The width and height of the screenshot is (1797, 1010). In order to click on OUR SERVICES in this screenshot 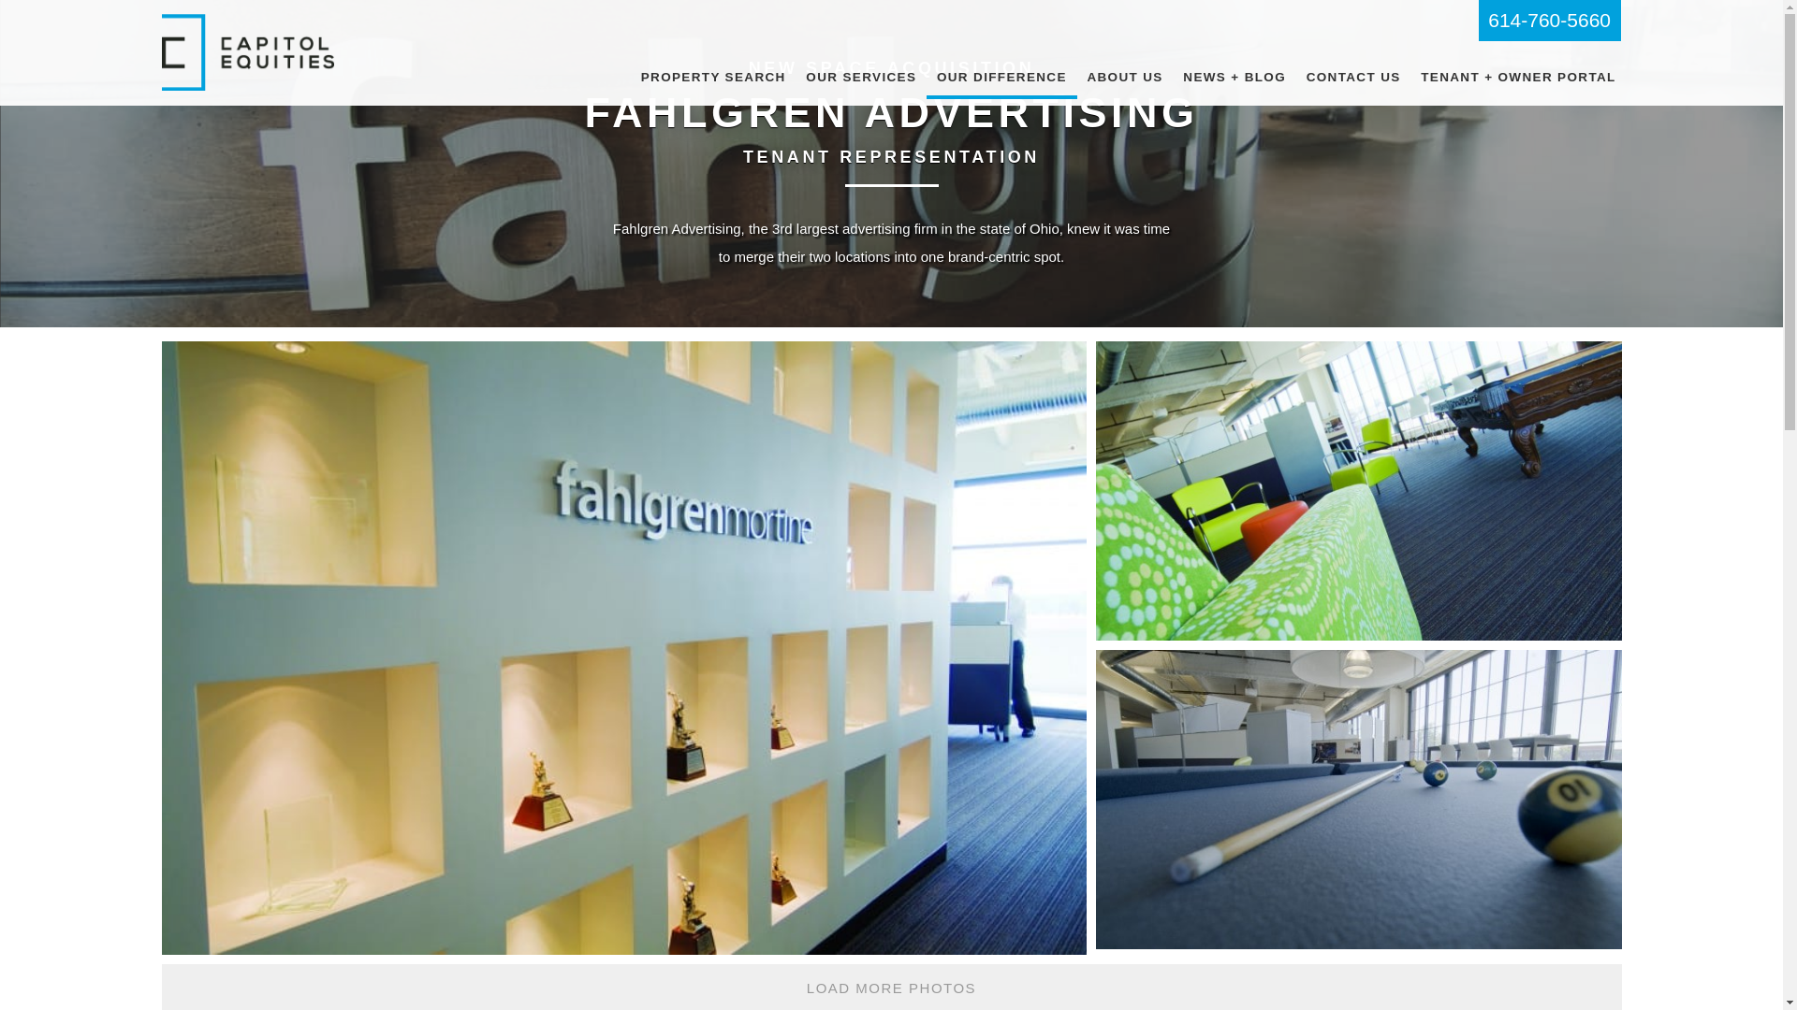, I will do `click(861, 79)`.